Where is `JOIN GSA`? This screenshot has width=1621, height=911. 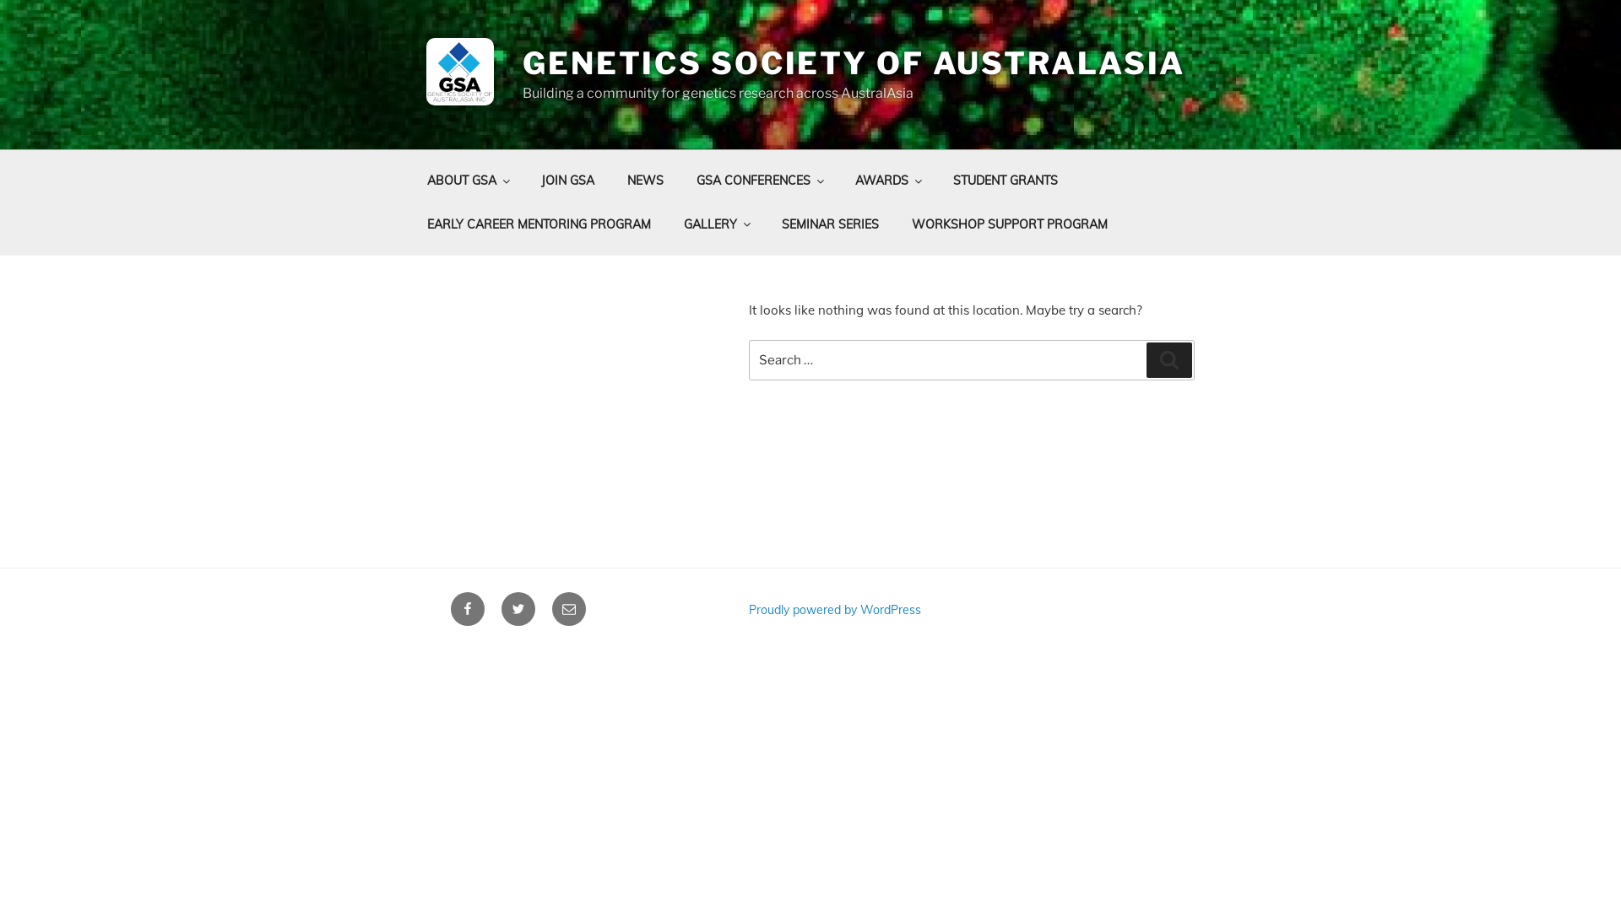 JOIN GSA is located at coordinates (567, 181).